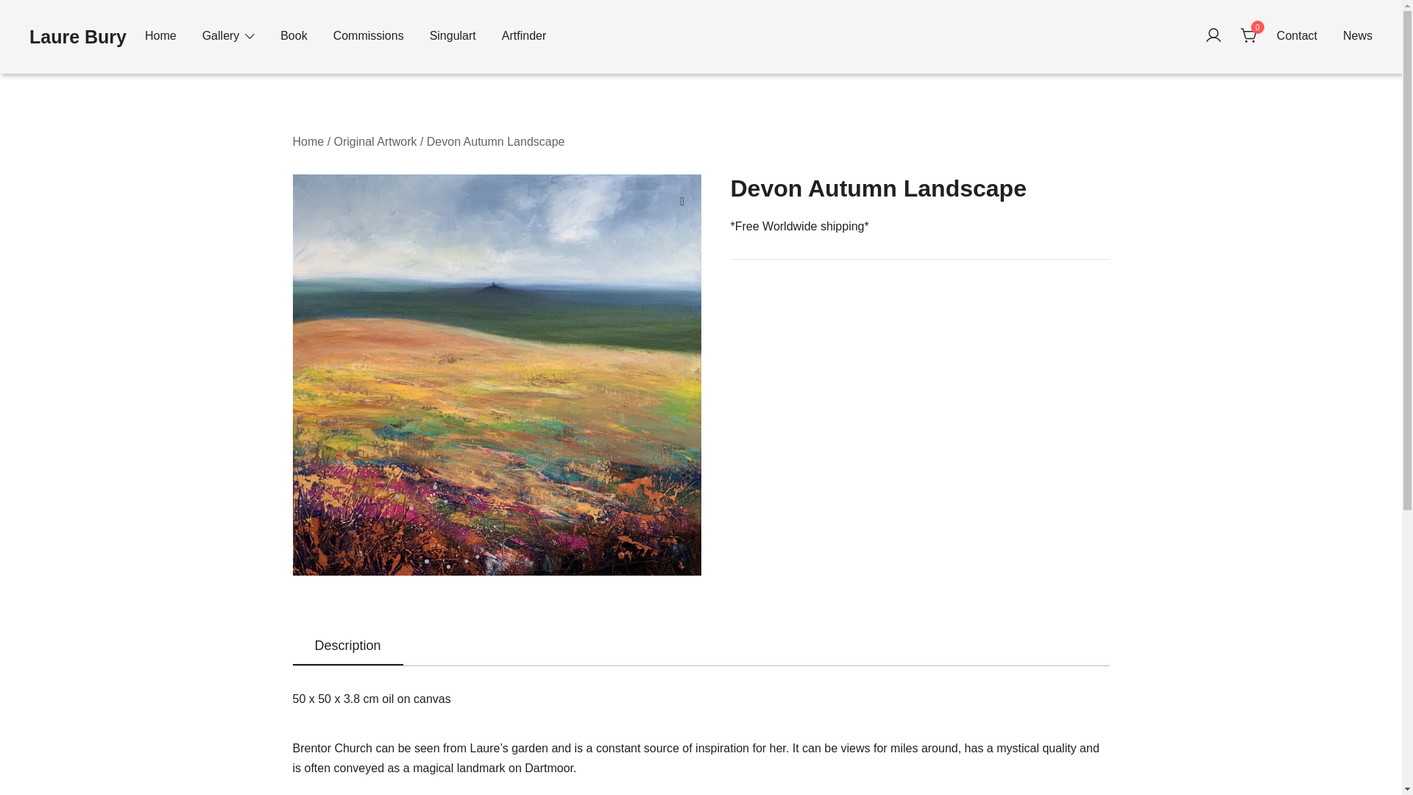  What do you see at coordinates (308, 141) in the screenshot?
I see `Home` at bounding box center [308, 141].